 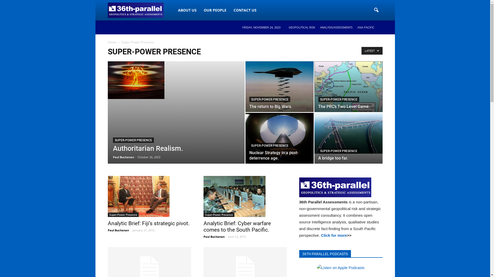 I want to click on Paul Buchanan, so click(x=123, y=157).